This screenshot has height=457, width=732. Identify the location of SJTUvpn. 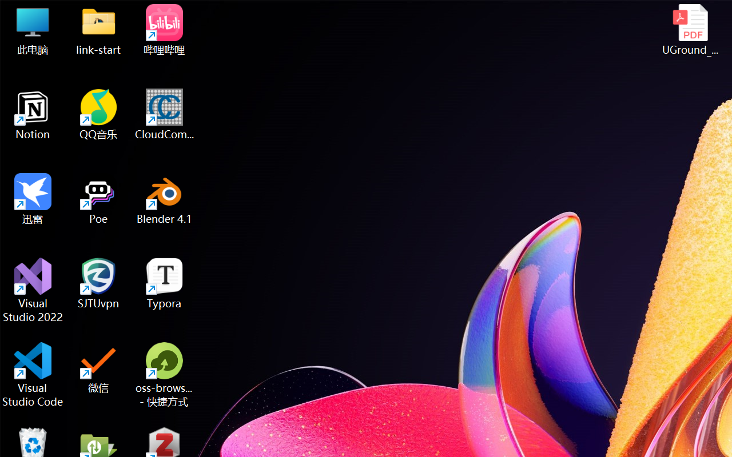
(98, 283).